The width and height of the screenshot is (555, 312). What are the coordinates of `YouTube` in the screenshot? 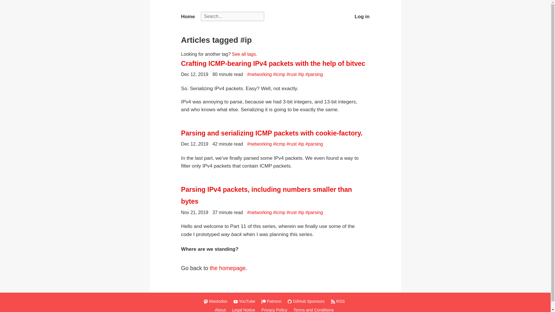 It's located at (245, 301).